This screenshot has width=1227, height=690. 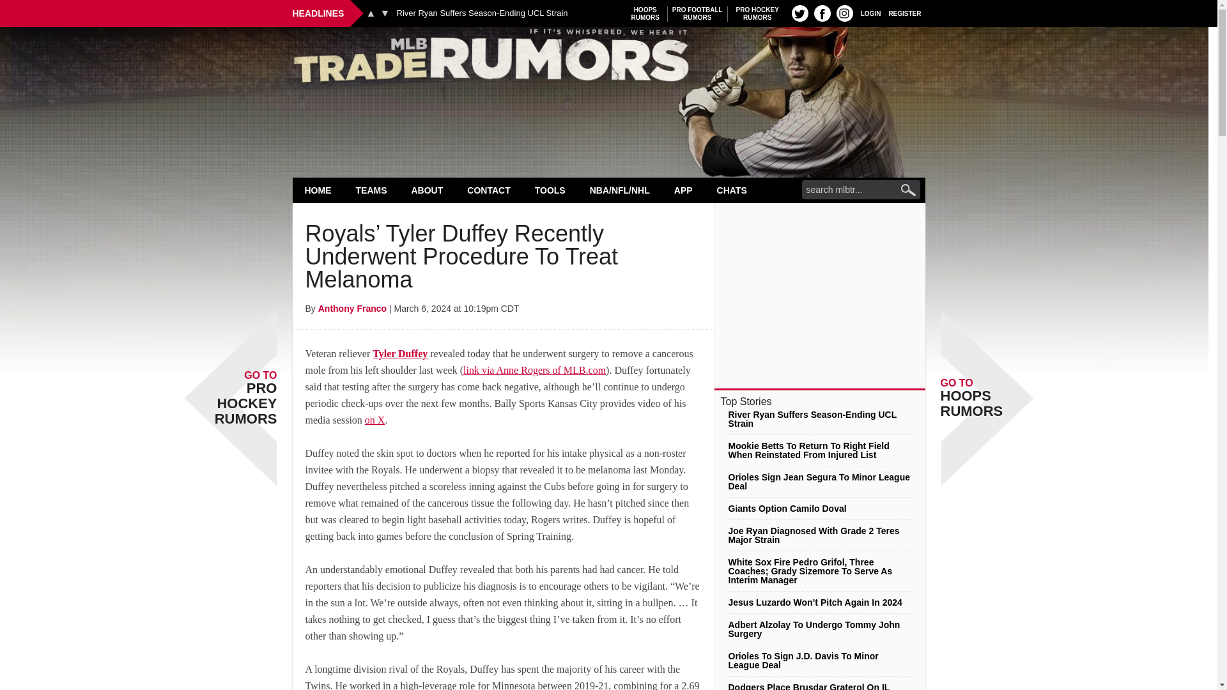 I want to click on TEAMS, so click(x=645, y=13).